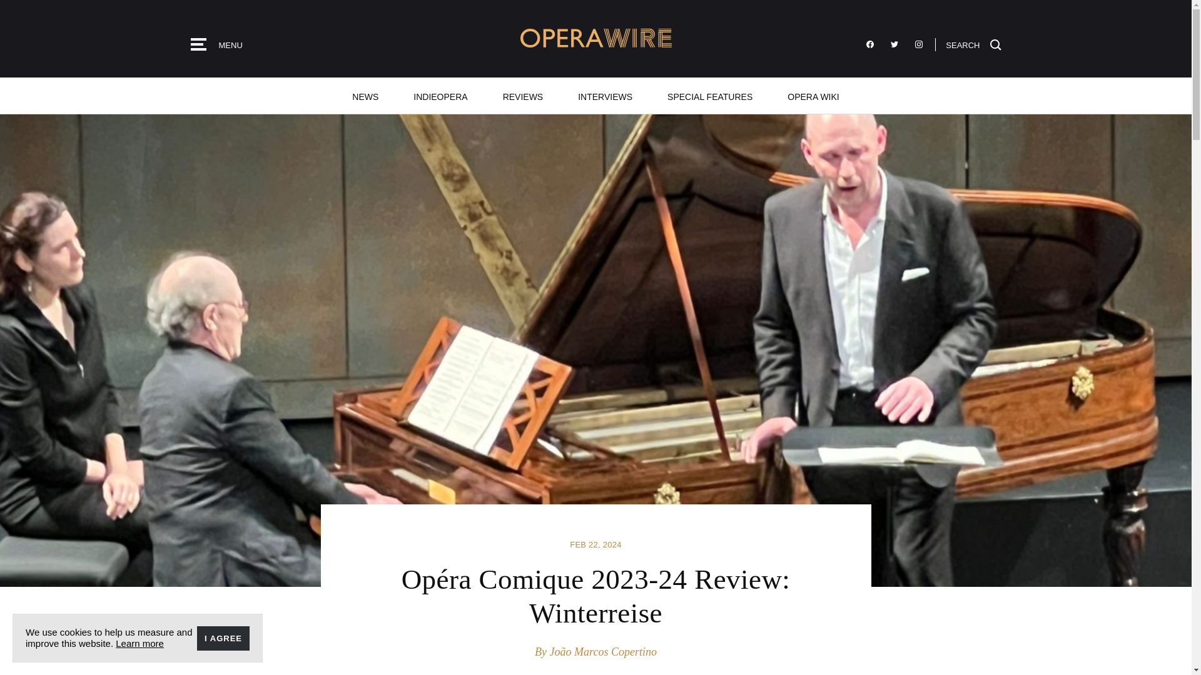 The height and width of the screenshot is (675, 1201). What do you see at coordinates (813, 96) in the screenshot?
I see `OPERA WIKI` at bounding box center [813, 96].